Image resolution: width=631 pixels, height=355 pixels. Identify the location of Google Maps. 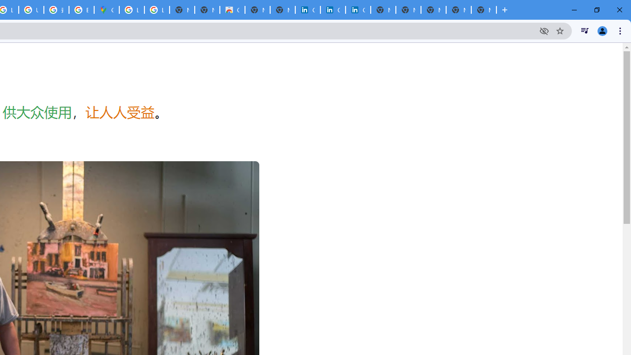
(106, 10).